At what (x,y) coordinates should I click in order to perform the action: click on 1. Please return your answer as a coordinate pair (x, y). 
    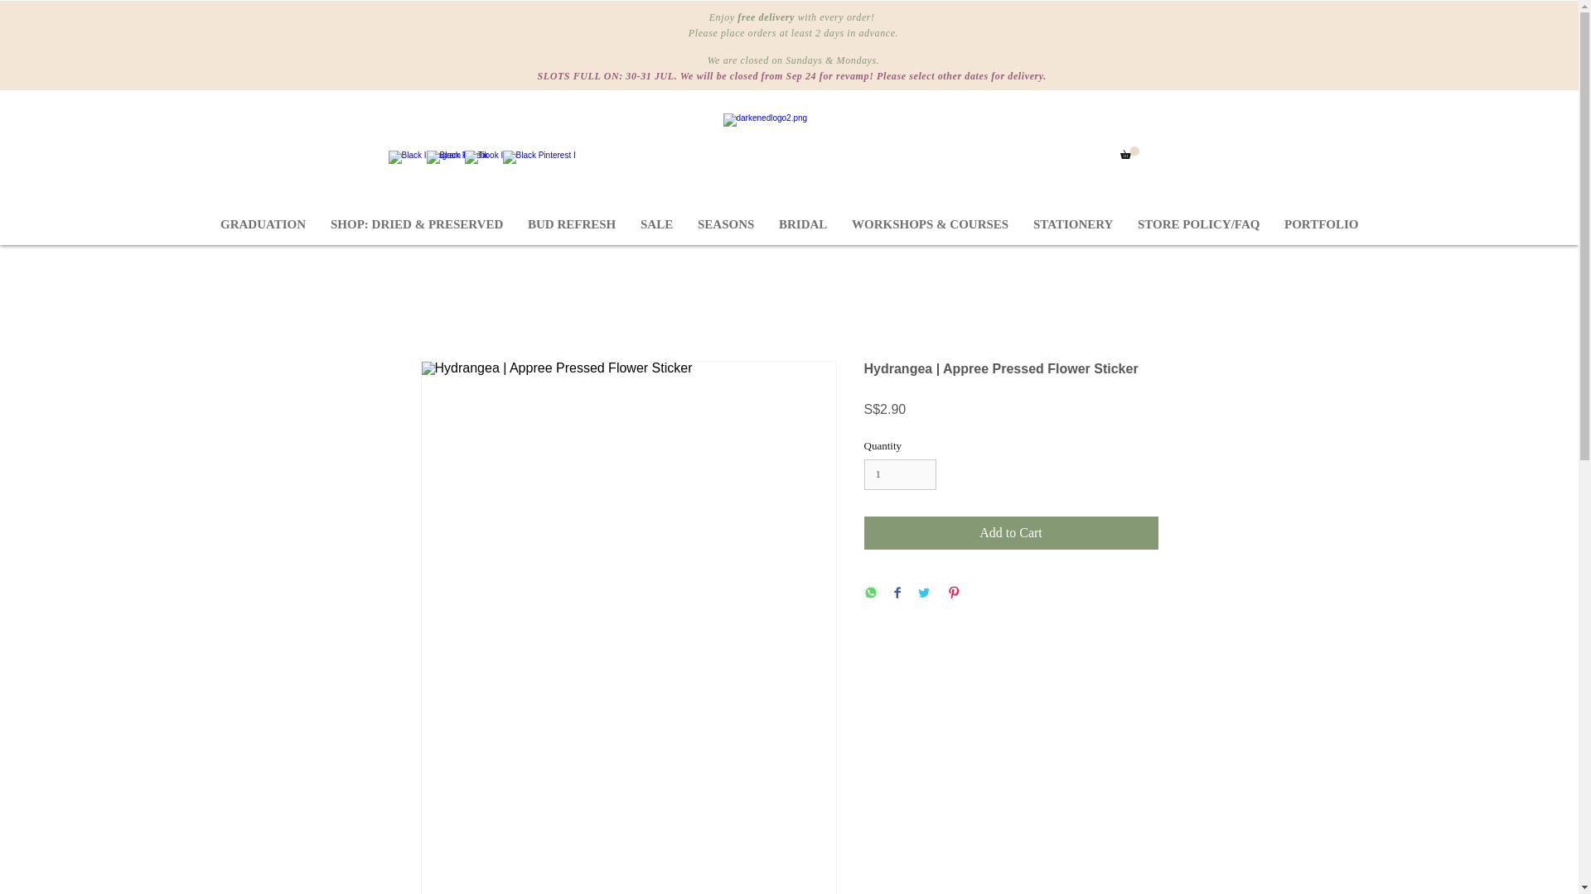
    Looking at the image, I should click on (899, 475).